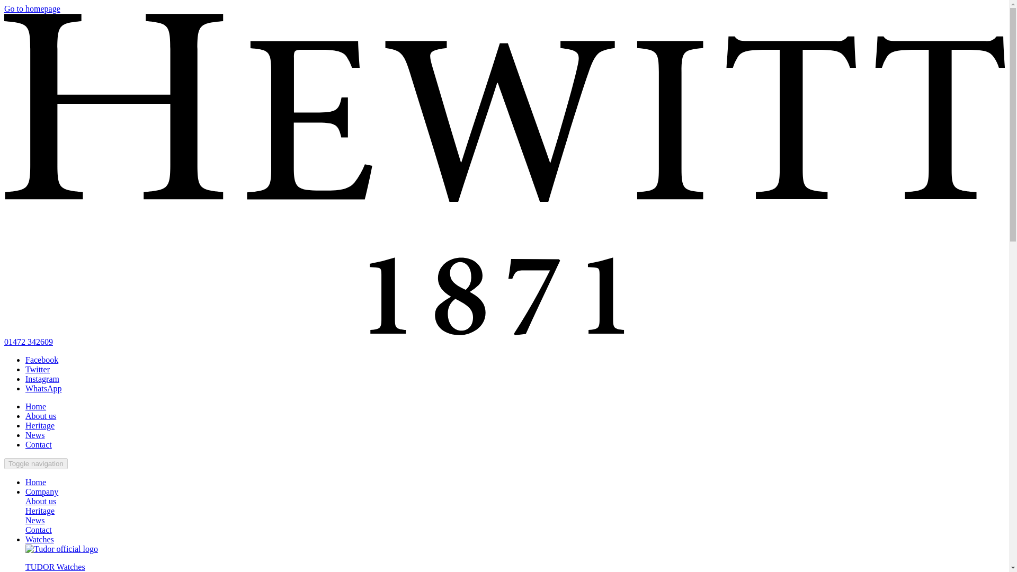  Describe the element at coordinates (43, 388) in the screenshot. I see `WhatsApp` at that location.